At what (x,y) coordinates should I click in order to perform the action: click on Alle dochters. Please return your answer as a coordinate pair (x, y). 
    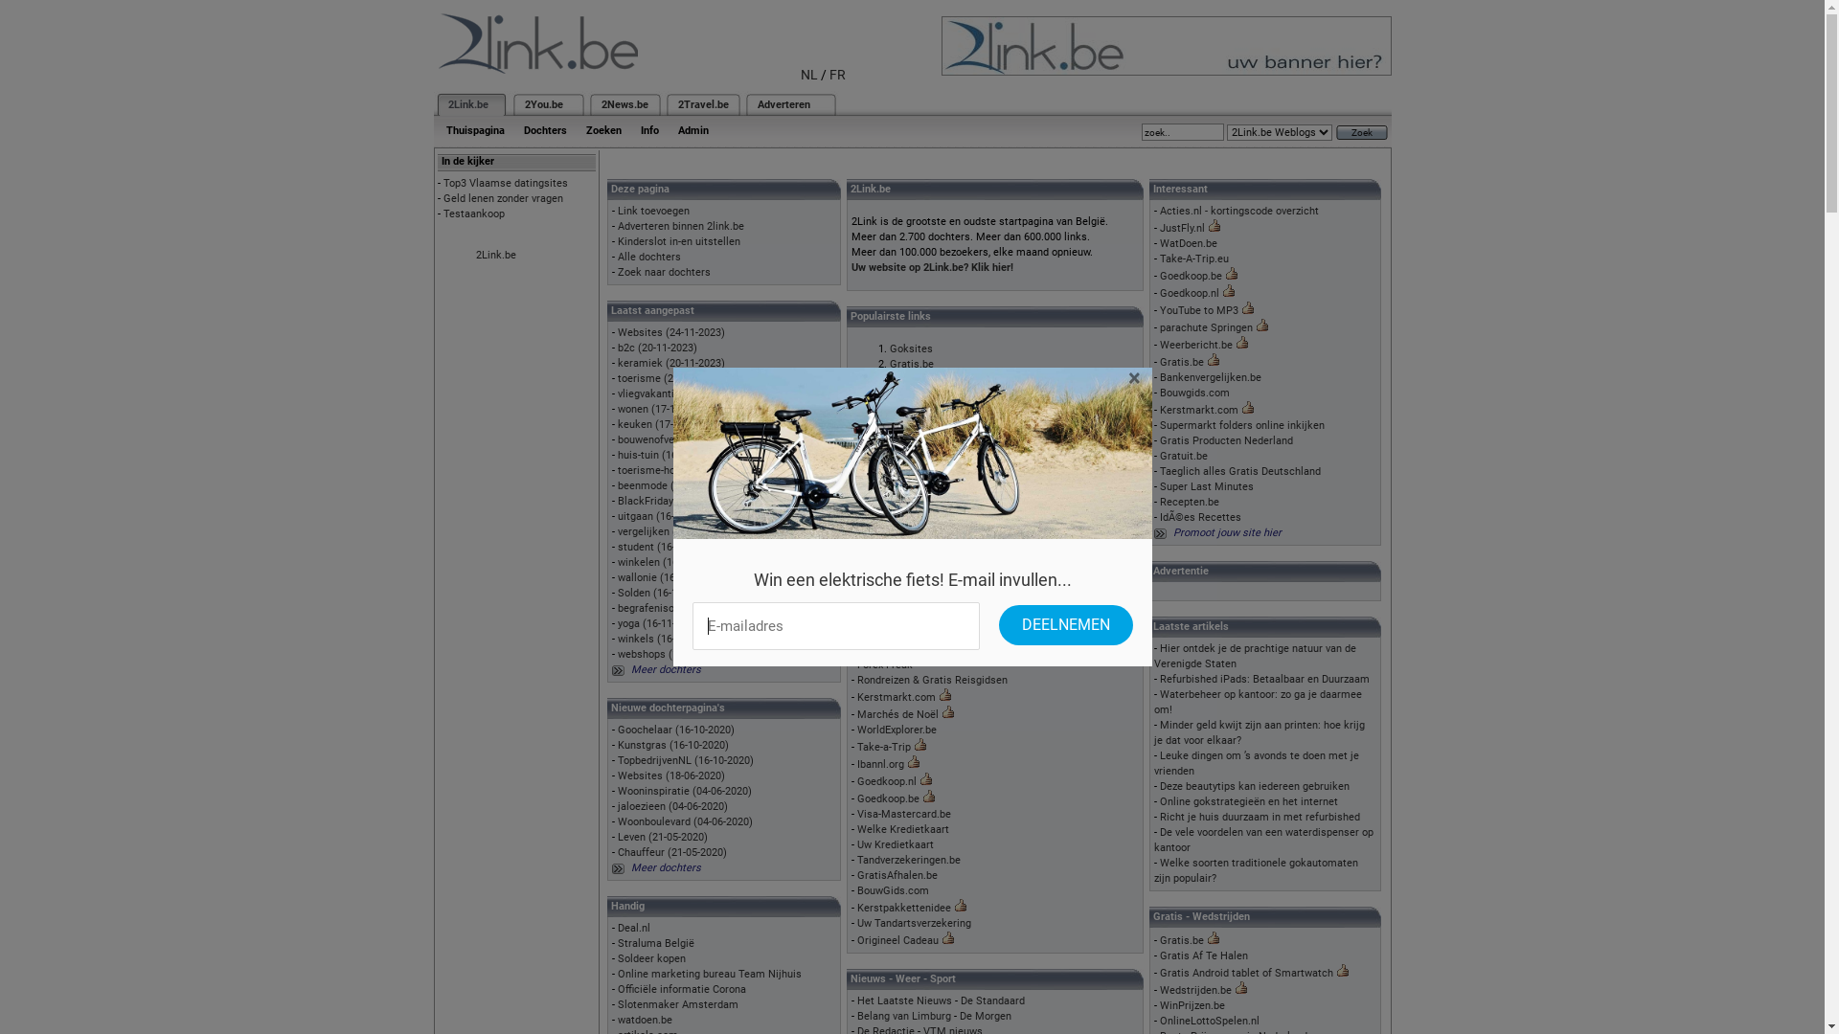
    Looking at the image, I should click on (648, 257).